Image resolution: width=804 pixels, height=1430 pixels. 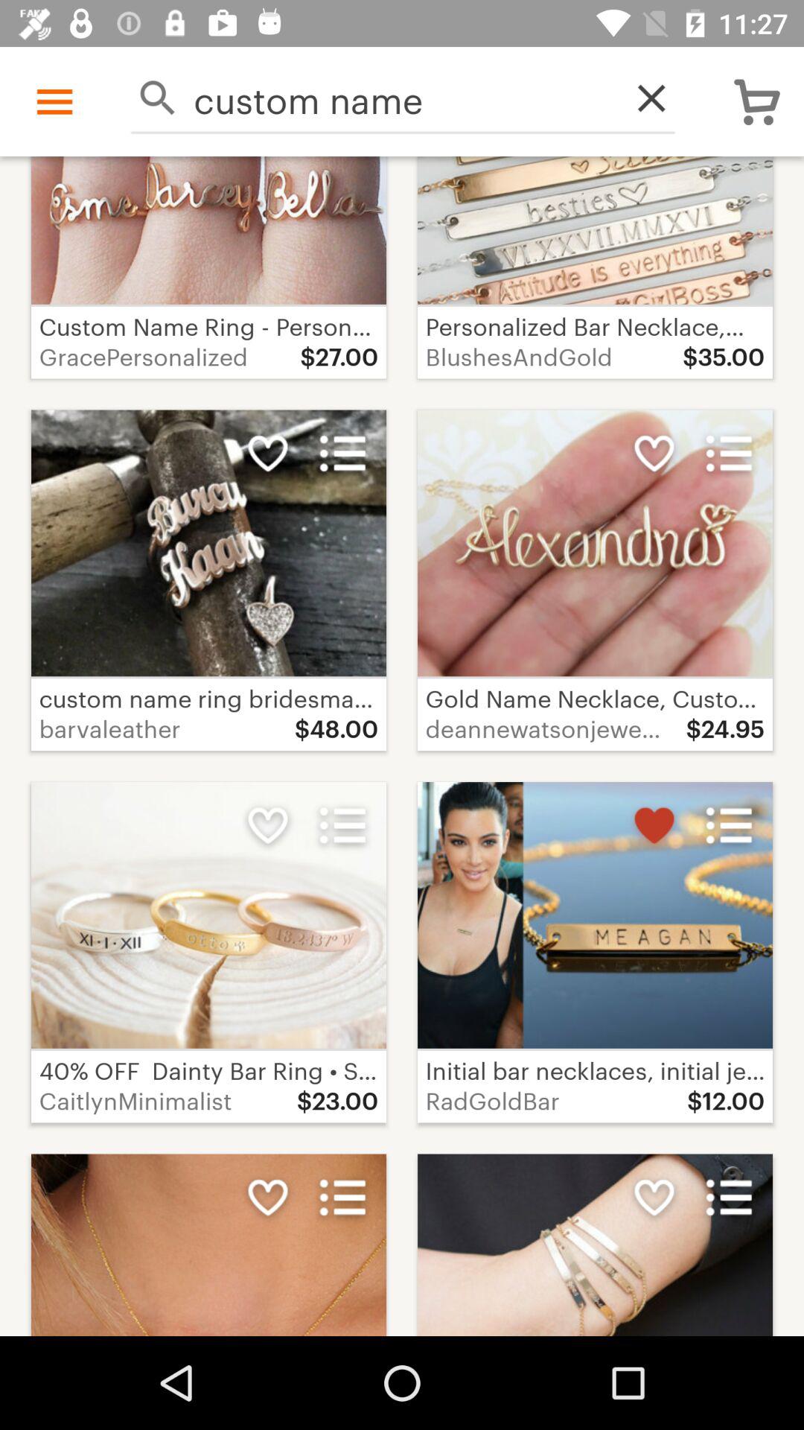 What do you see at coordinates (643, 98) in the screenshot?
I see `launch icon next to the custom name icon` at bounding box center [643, 98].